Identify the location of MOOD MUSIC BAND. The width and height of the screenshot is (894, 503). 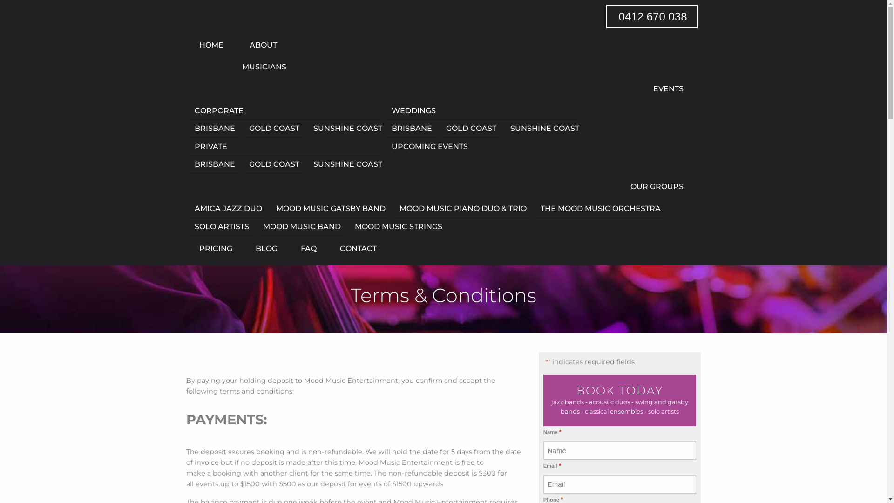
(302, 227).